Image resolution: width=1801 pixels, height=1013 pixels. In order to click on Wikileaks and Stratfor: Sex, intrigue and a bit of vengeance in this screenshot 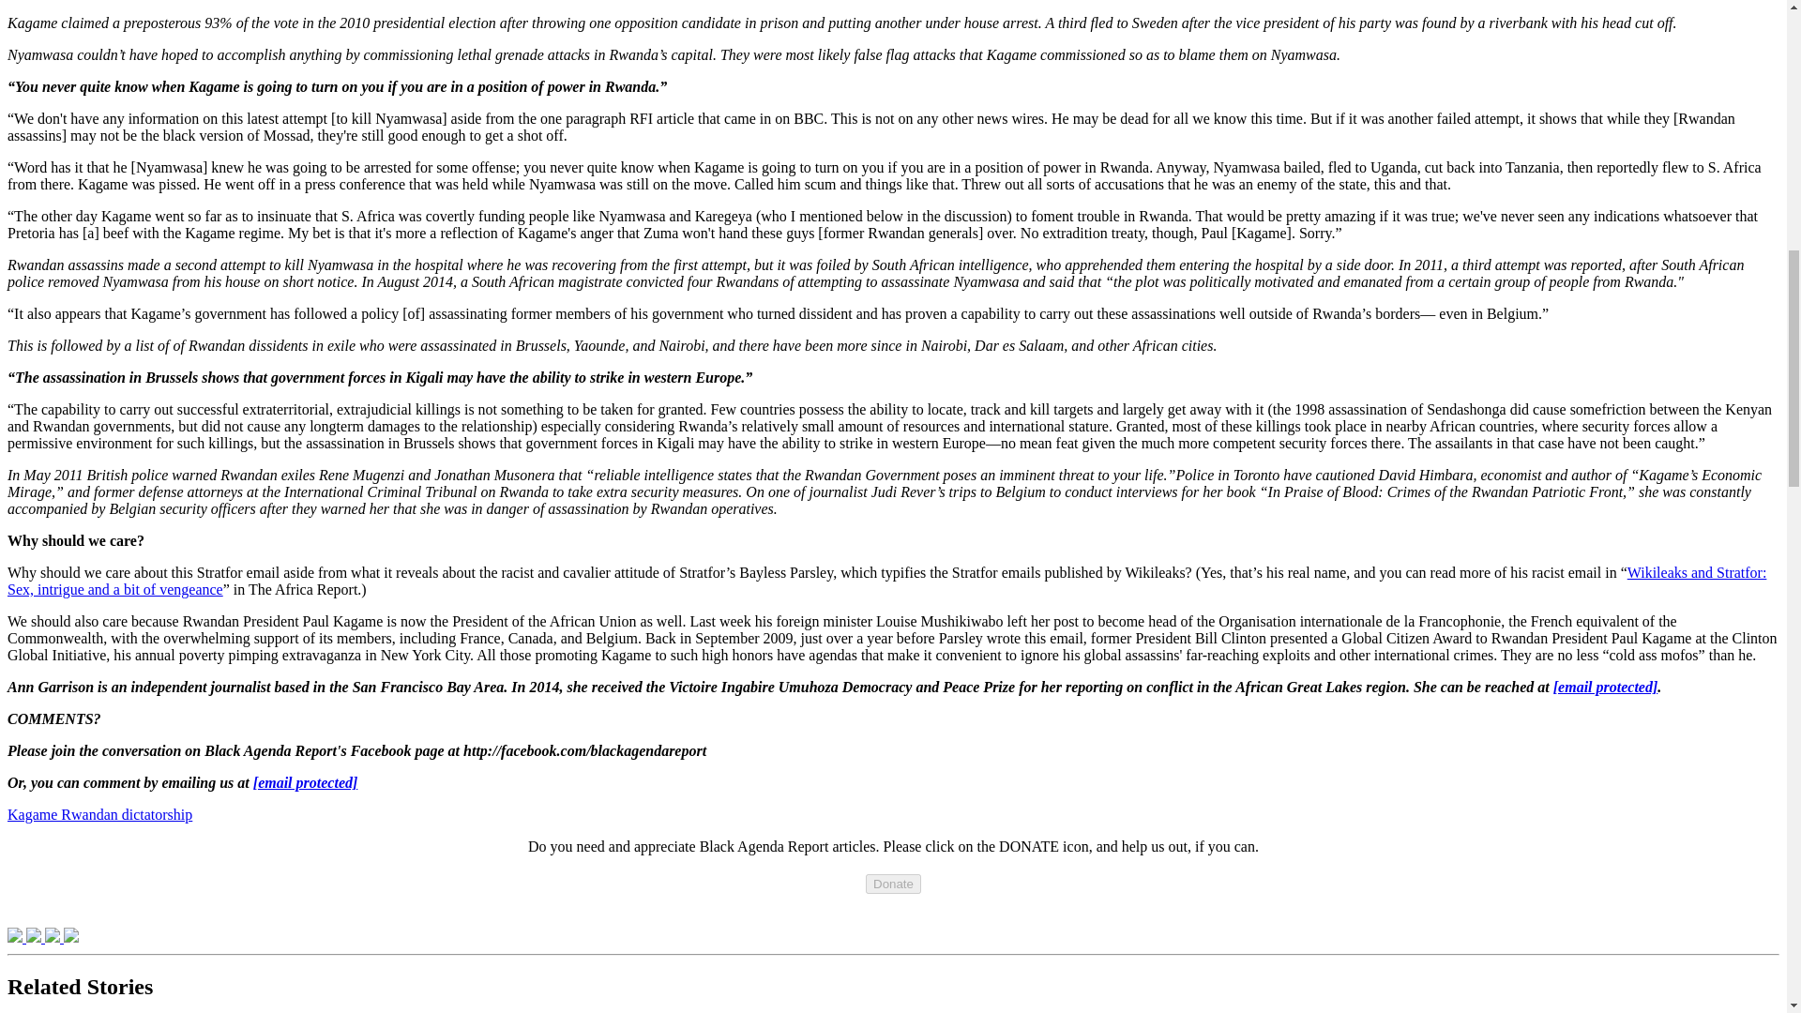, I will do `click(886, 581)`.